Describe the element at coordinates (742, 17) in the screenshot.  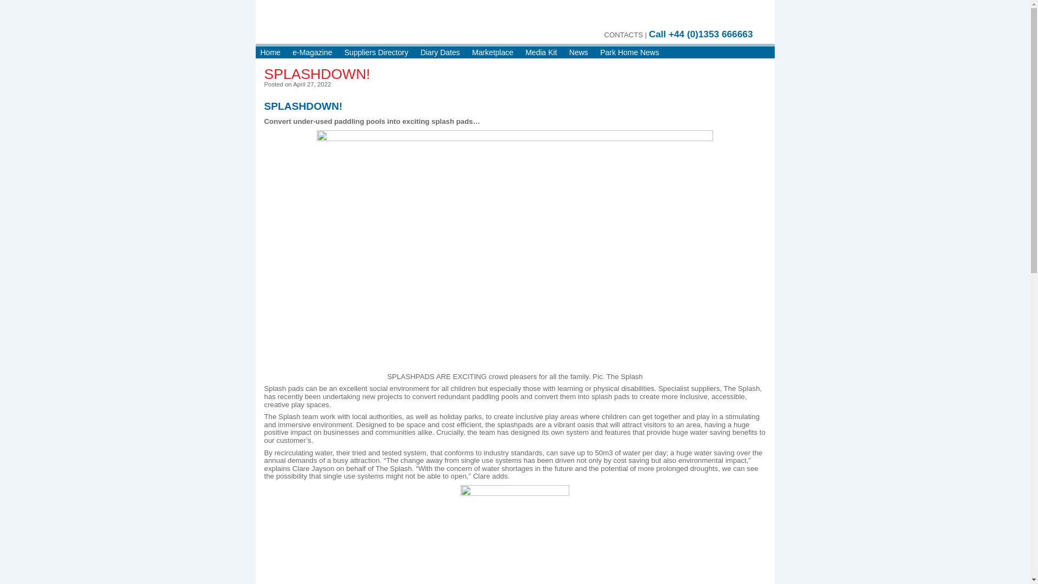
I see `Increase Text Size` at that location.